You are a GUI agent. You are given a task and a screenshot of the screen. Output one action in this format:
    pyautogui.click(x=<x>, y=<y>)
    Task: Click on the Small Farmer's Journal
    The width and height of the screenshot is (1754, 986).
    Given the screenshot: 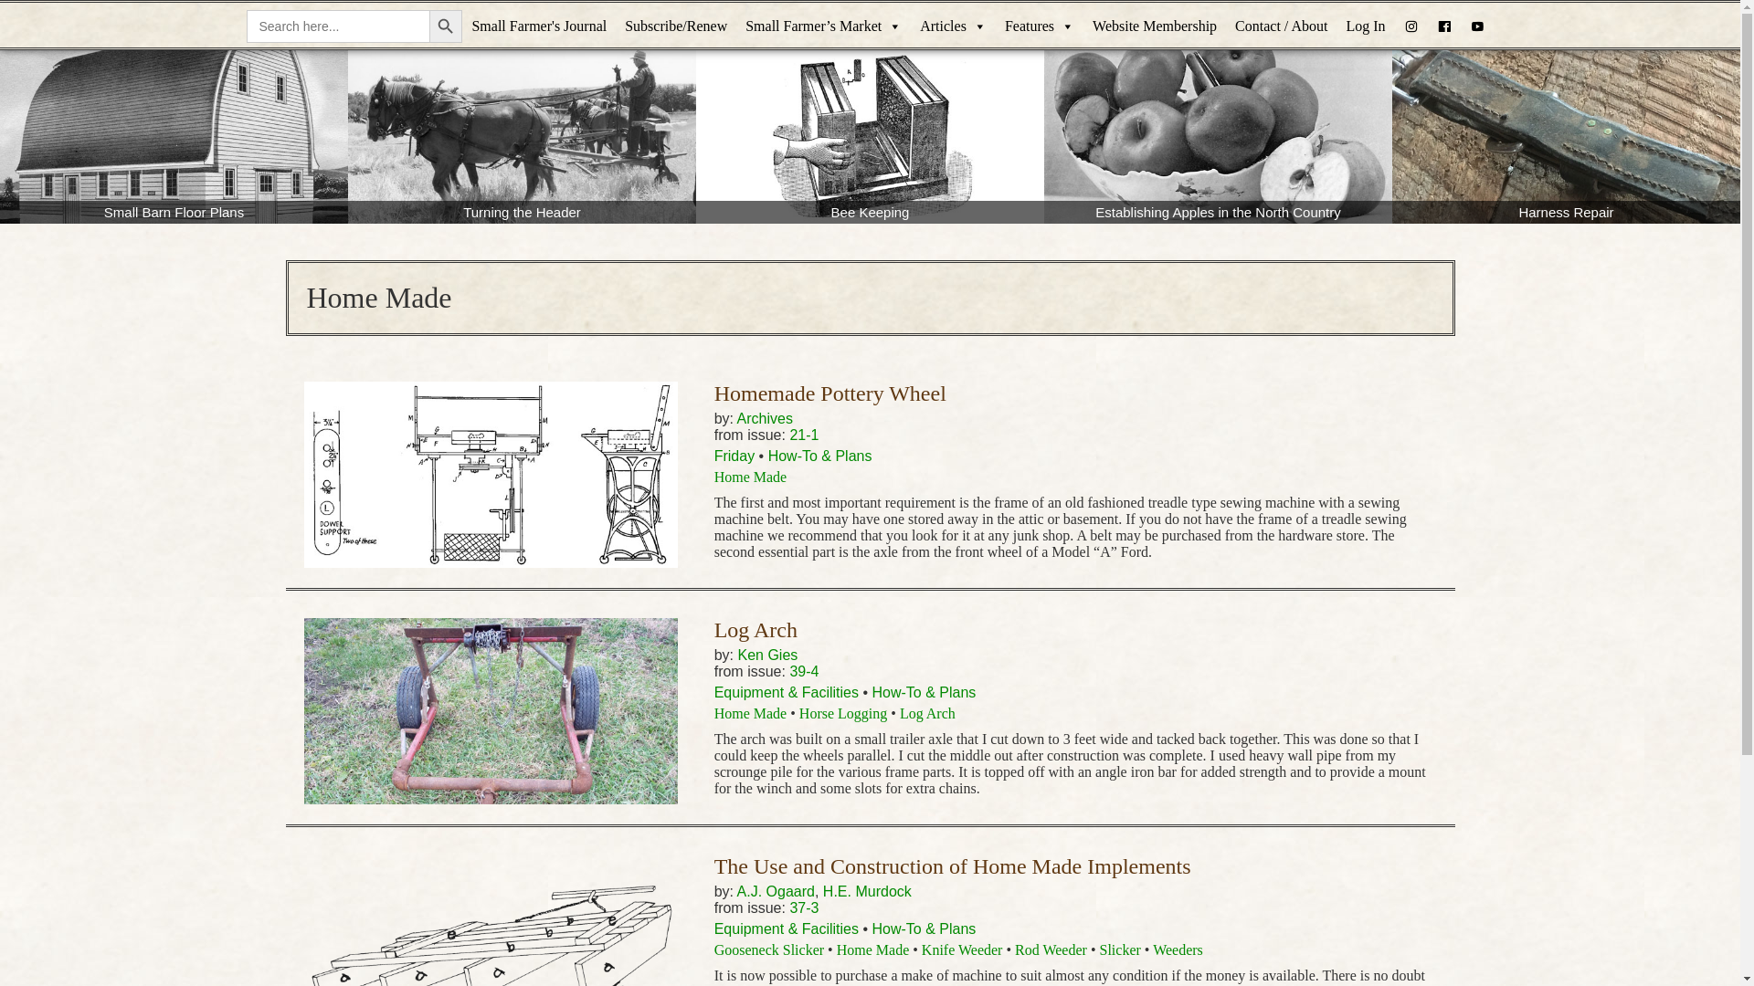 What is the action you would take?
    pyautogui.click(x=539, y=26)
    